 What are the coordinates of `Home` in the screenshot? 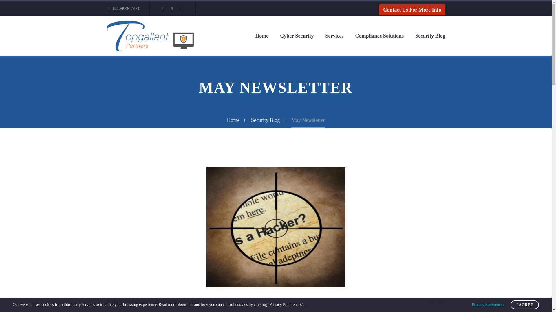 It's located at (261, 36).